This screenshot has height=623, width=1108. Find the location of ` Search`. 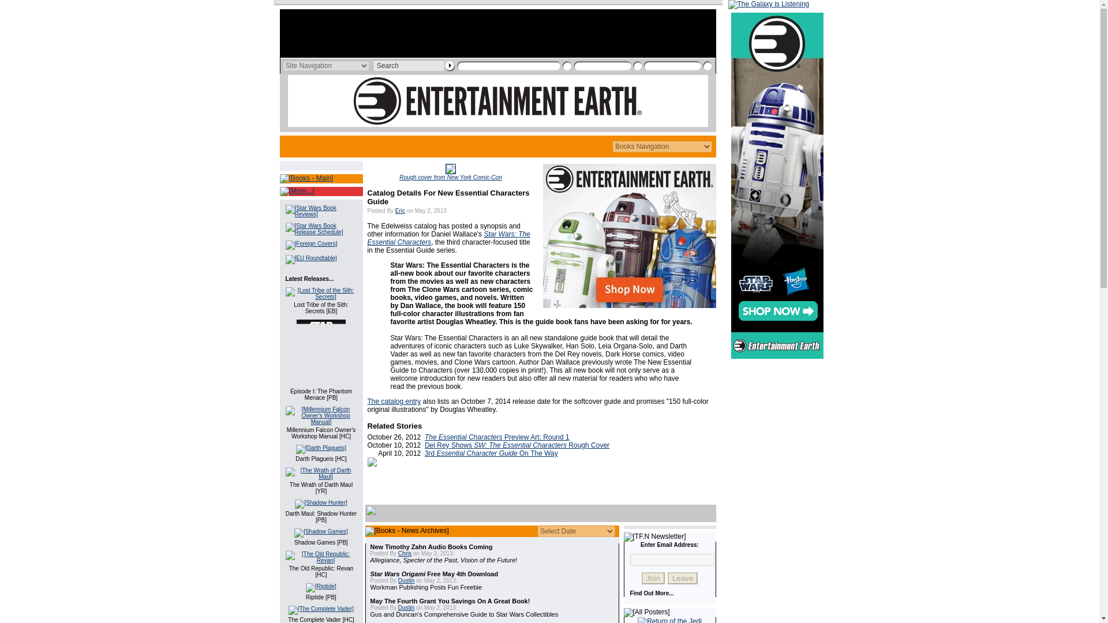

 Search is located at coordinates (410, 66).